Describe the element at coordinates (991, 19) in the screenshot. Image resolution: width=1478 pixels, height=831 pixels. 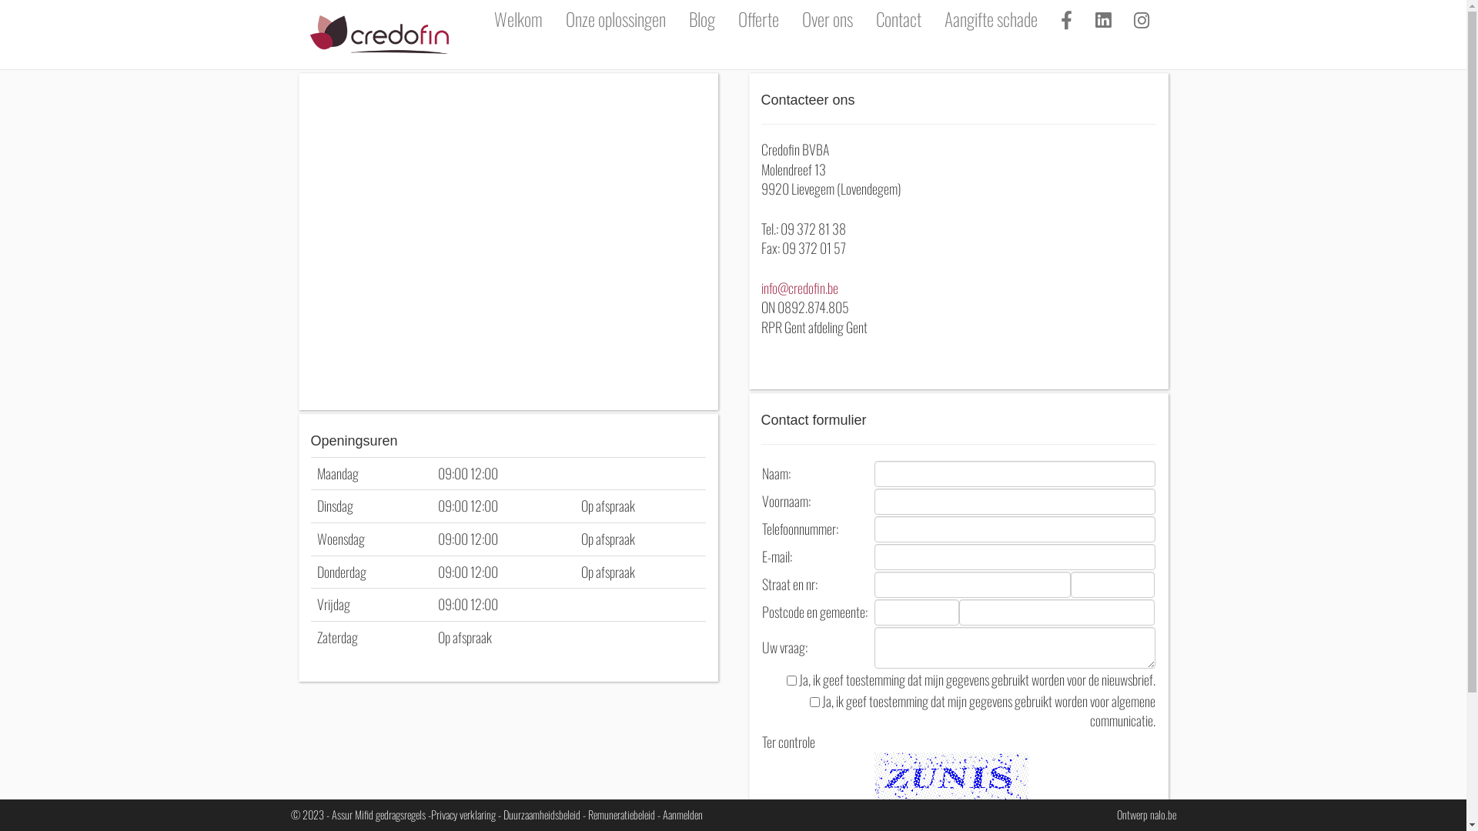
I see `Aangifte schade` at that location.